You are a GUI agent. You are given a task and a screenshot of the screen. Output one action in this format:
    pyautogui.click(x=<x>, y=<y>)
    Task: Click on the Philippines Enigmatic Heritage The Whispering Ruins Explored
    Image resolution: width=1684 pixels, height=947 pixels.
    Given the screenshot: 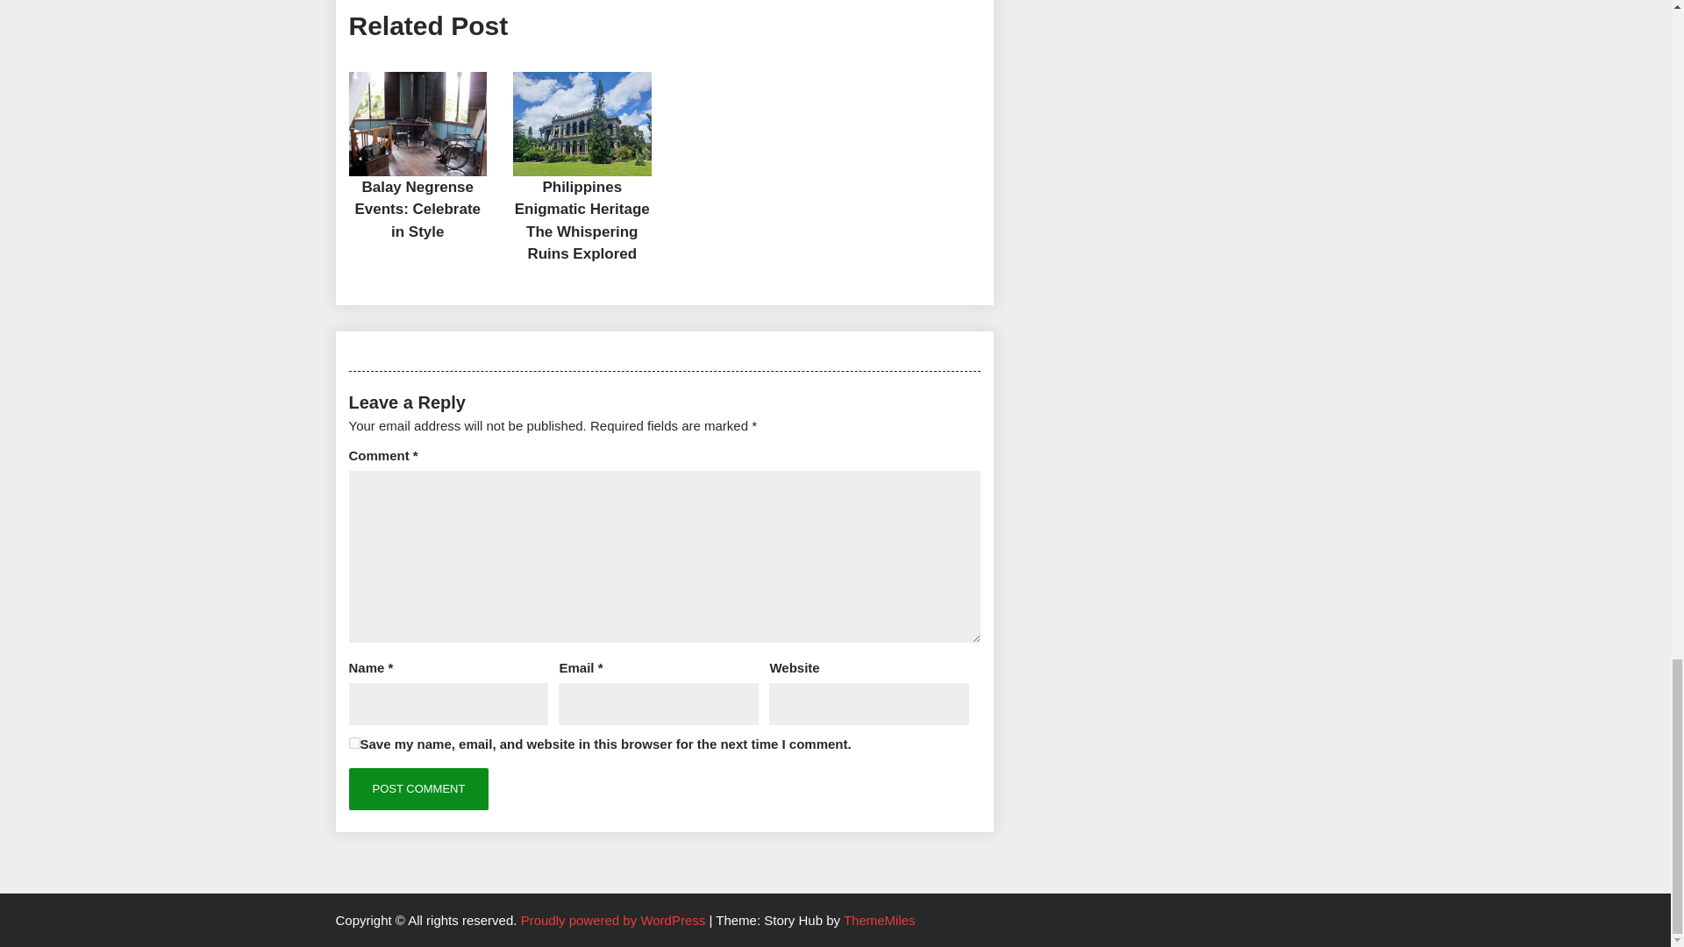 What is the action you would take?
    pyautogui.click(x=582, y=221)
    